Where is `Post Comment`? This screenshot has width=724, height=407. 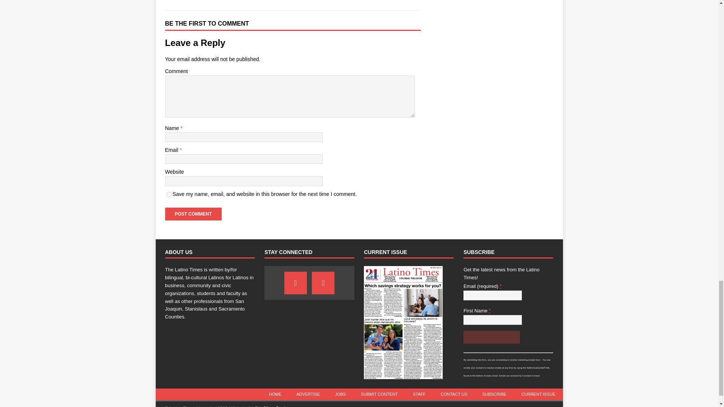 Post Comment is located at coordinates (193, 214).